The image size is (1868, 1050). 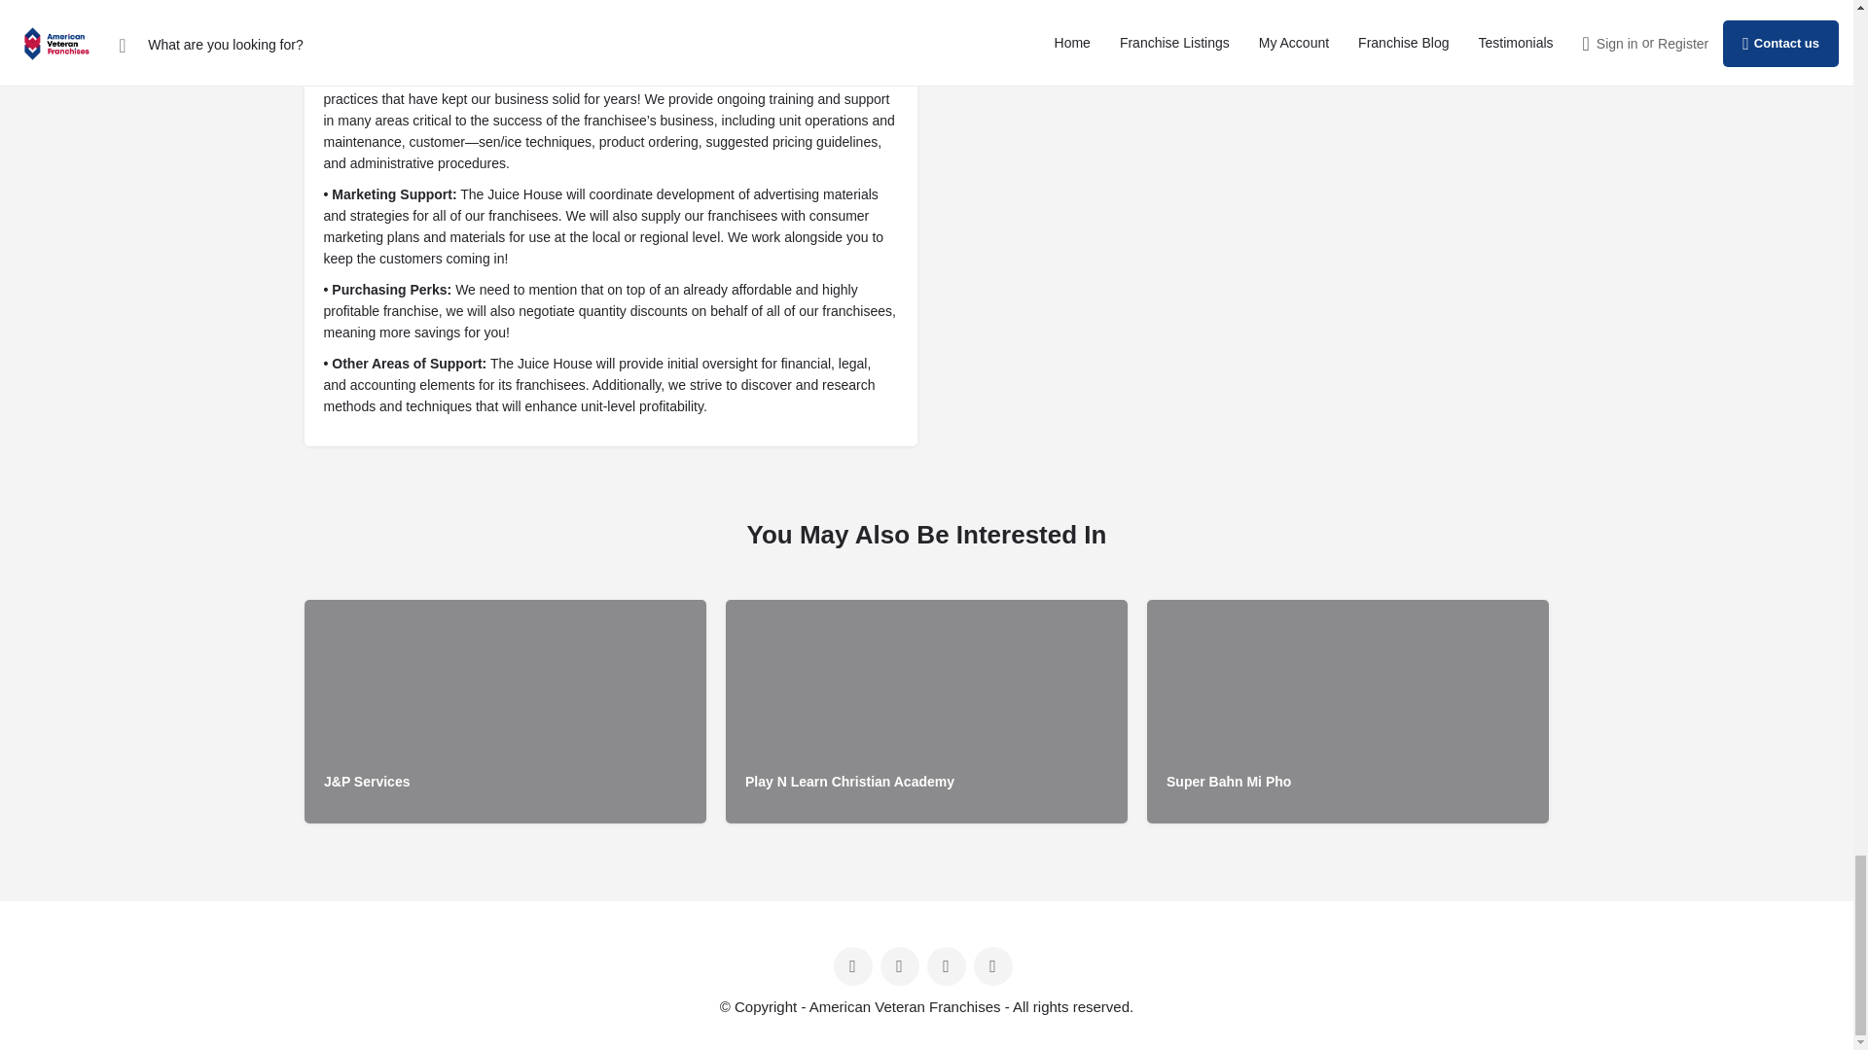 What do you see at coordinates (1347, 711) in the screenshot?
I see `Super Bahn Mi Pho` at bounding box center [1347, 711].